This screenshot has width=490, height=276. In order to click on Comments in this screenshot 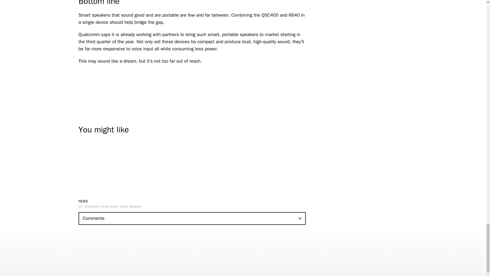, I will do `click(192, 218)`.